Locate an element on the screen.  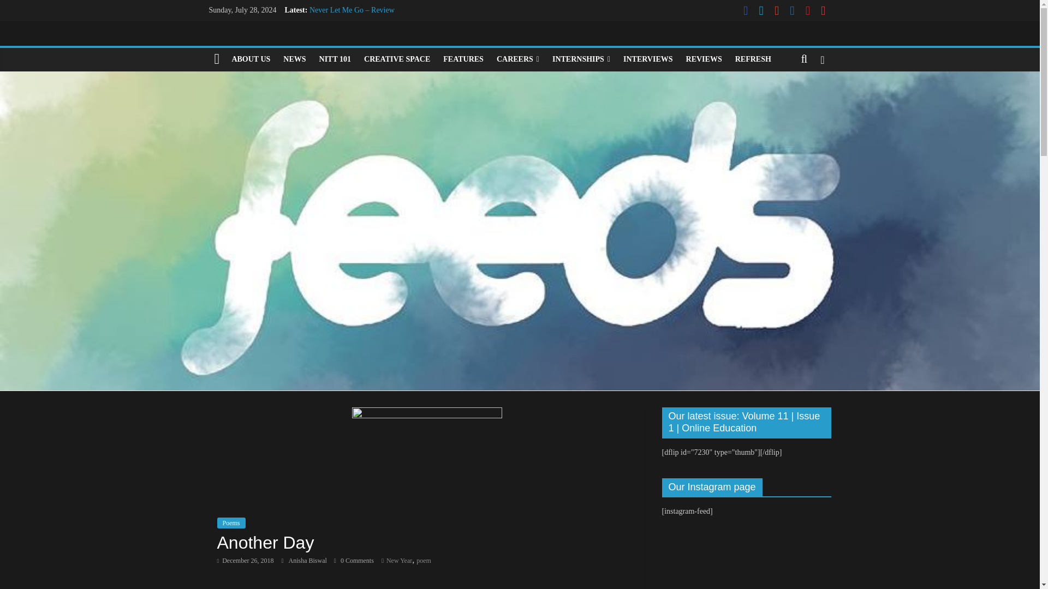
View a random post is located at coordinates (822, 59).